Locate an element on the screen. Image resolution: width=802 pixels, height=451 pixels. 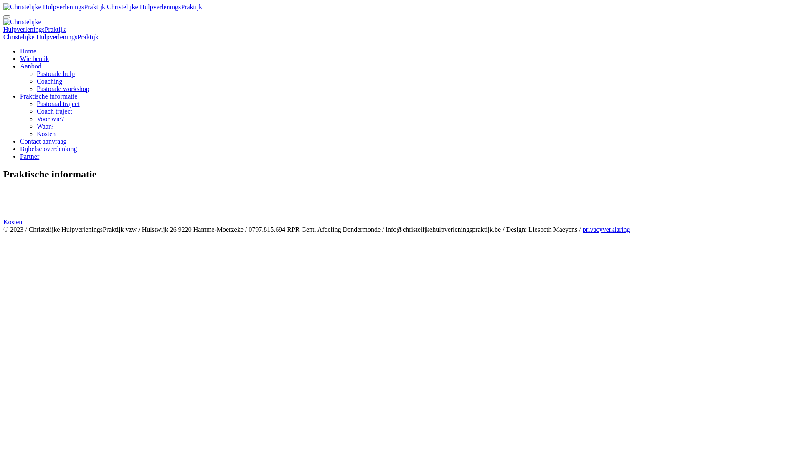
Coach traject is located at coordinates (401, 200).